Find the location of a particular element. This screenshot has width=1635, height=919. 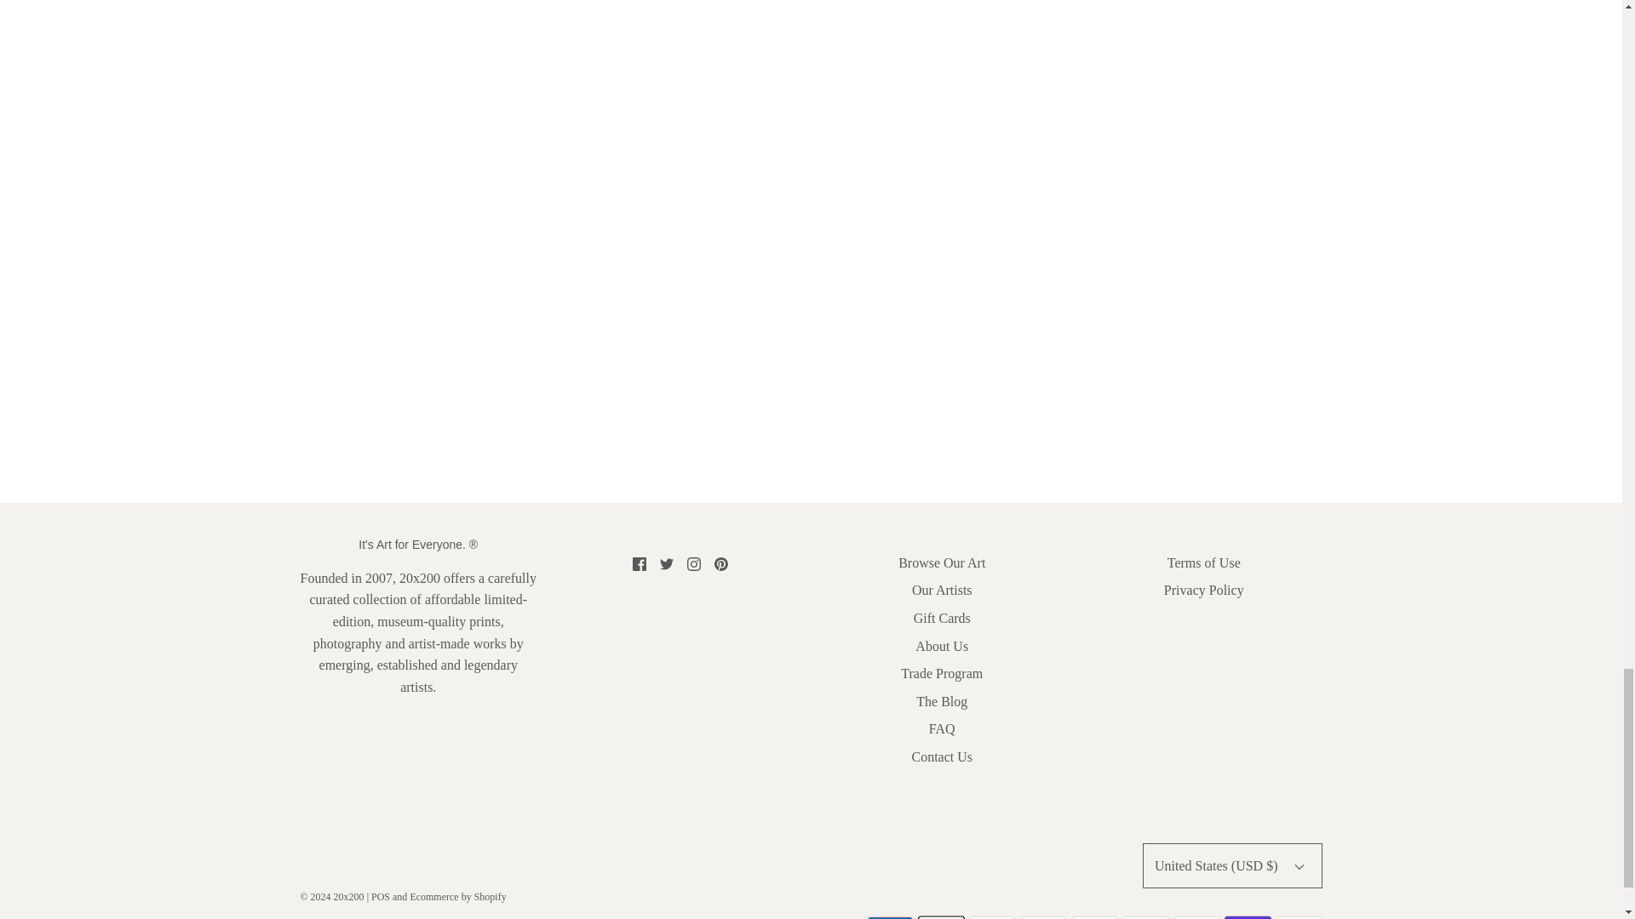

Meta Pay is located at coordinates (1094, 916).